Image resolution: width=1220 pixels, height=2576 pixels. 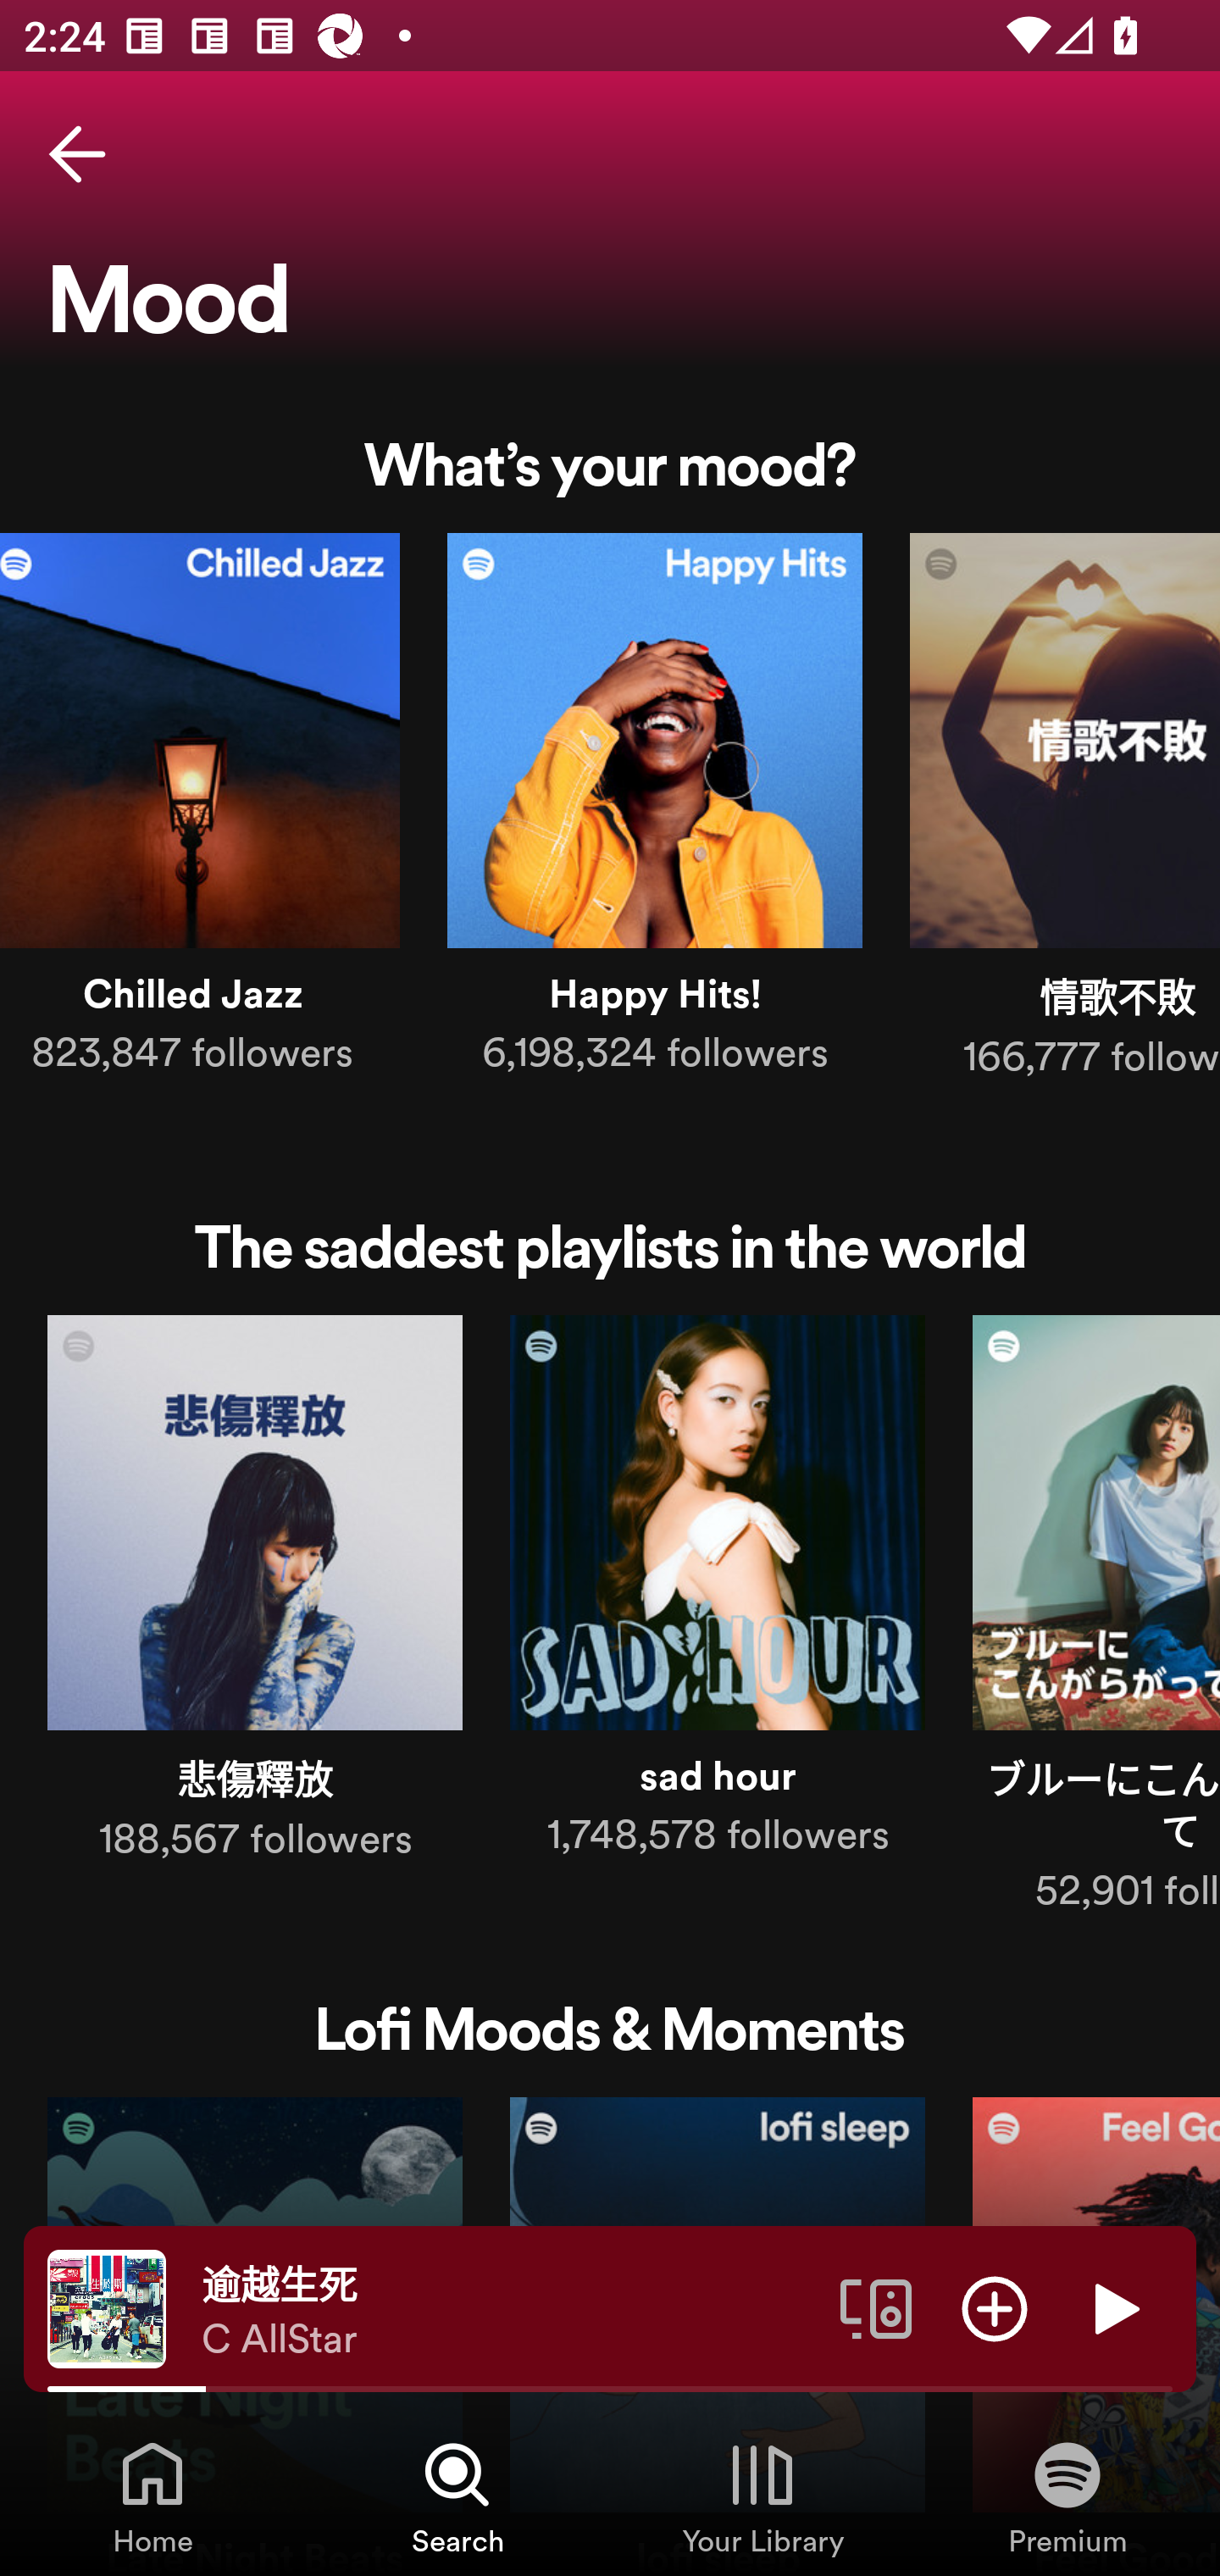 I want to click on Play, so click(x=1113, y=2307).